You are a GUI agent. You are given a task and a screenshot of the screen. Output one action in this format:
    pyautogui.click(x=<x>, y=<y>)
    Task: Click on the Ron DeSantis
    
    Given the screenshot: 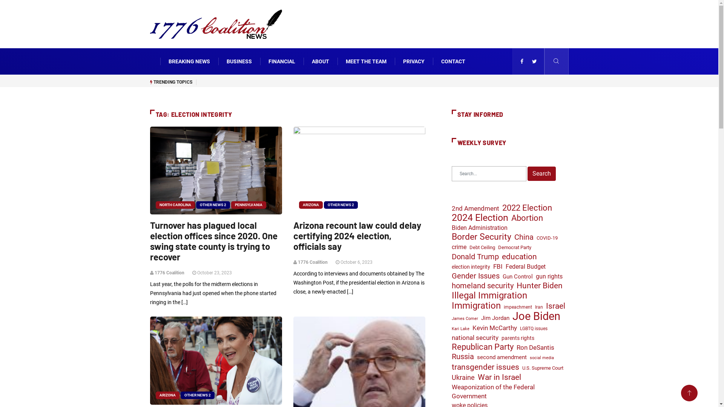 What is the action you would take?
    pyautogui.click(x=535, y=348)
    